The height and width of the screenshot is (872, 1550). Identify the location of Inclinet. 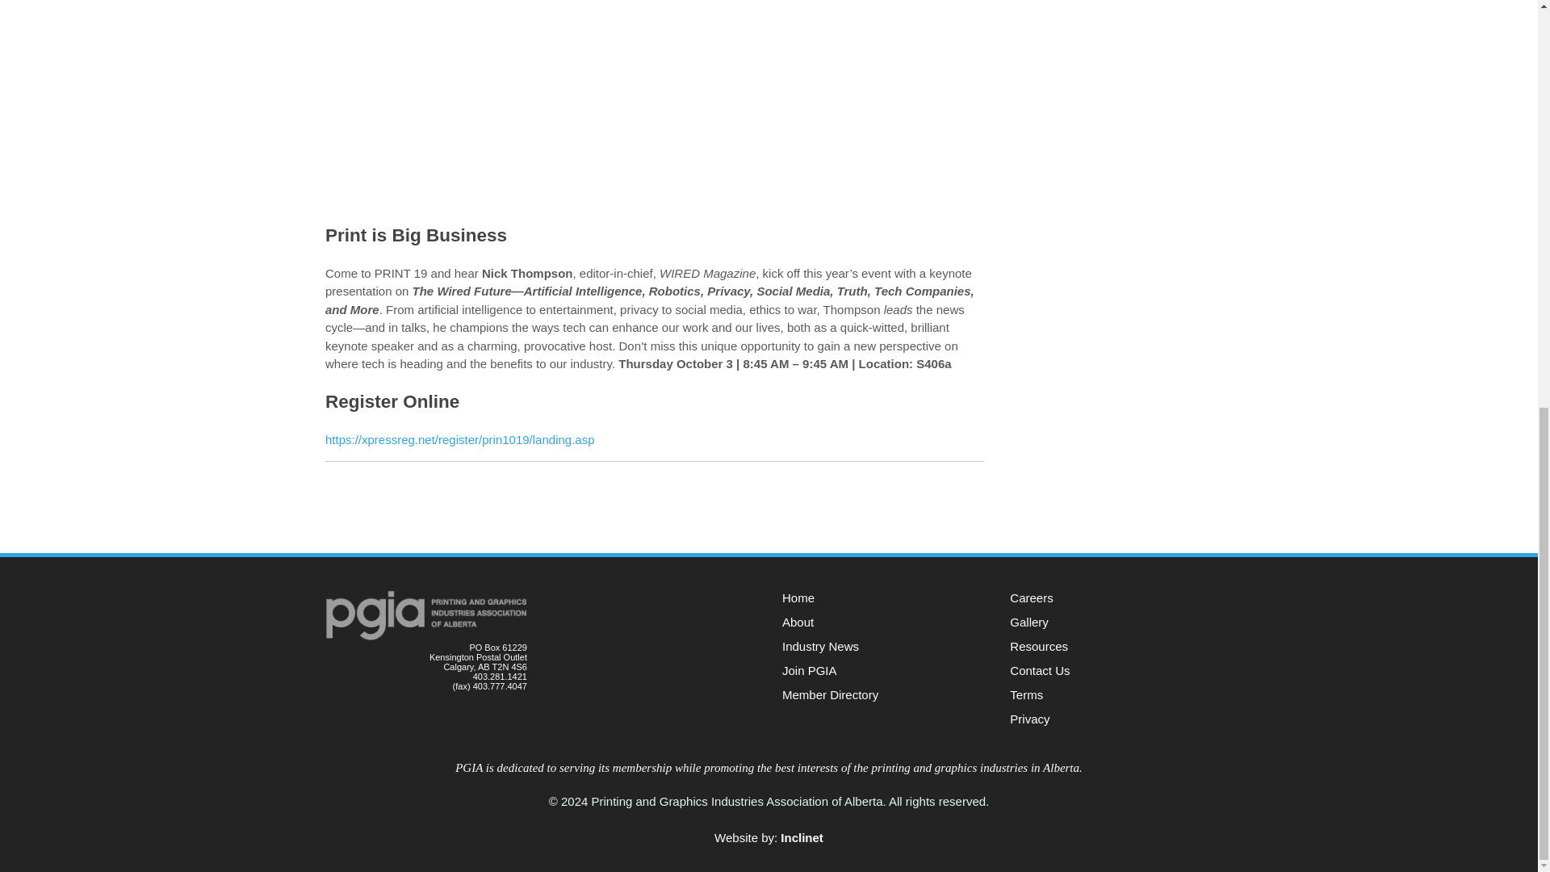
(802, 838).